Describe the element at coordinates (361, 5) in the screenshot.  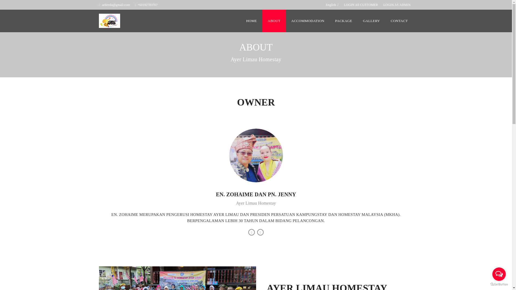
I see `LOGIN AS CUSTOMER` at that location.